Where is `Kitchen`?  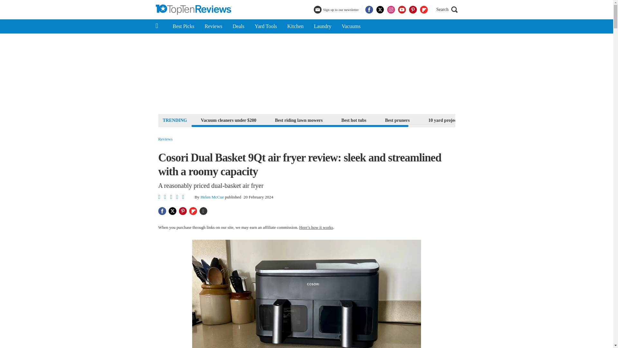 Kitchen is located at coordinates (295, 26).